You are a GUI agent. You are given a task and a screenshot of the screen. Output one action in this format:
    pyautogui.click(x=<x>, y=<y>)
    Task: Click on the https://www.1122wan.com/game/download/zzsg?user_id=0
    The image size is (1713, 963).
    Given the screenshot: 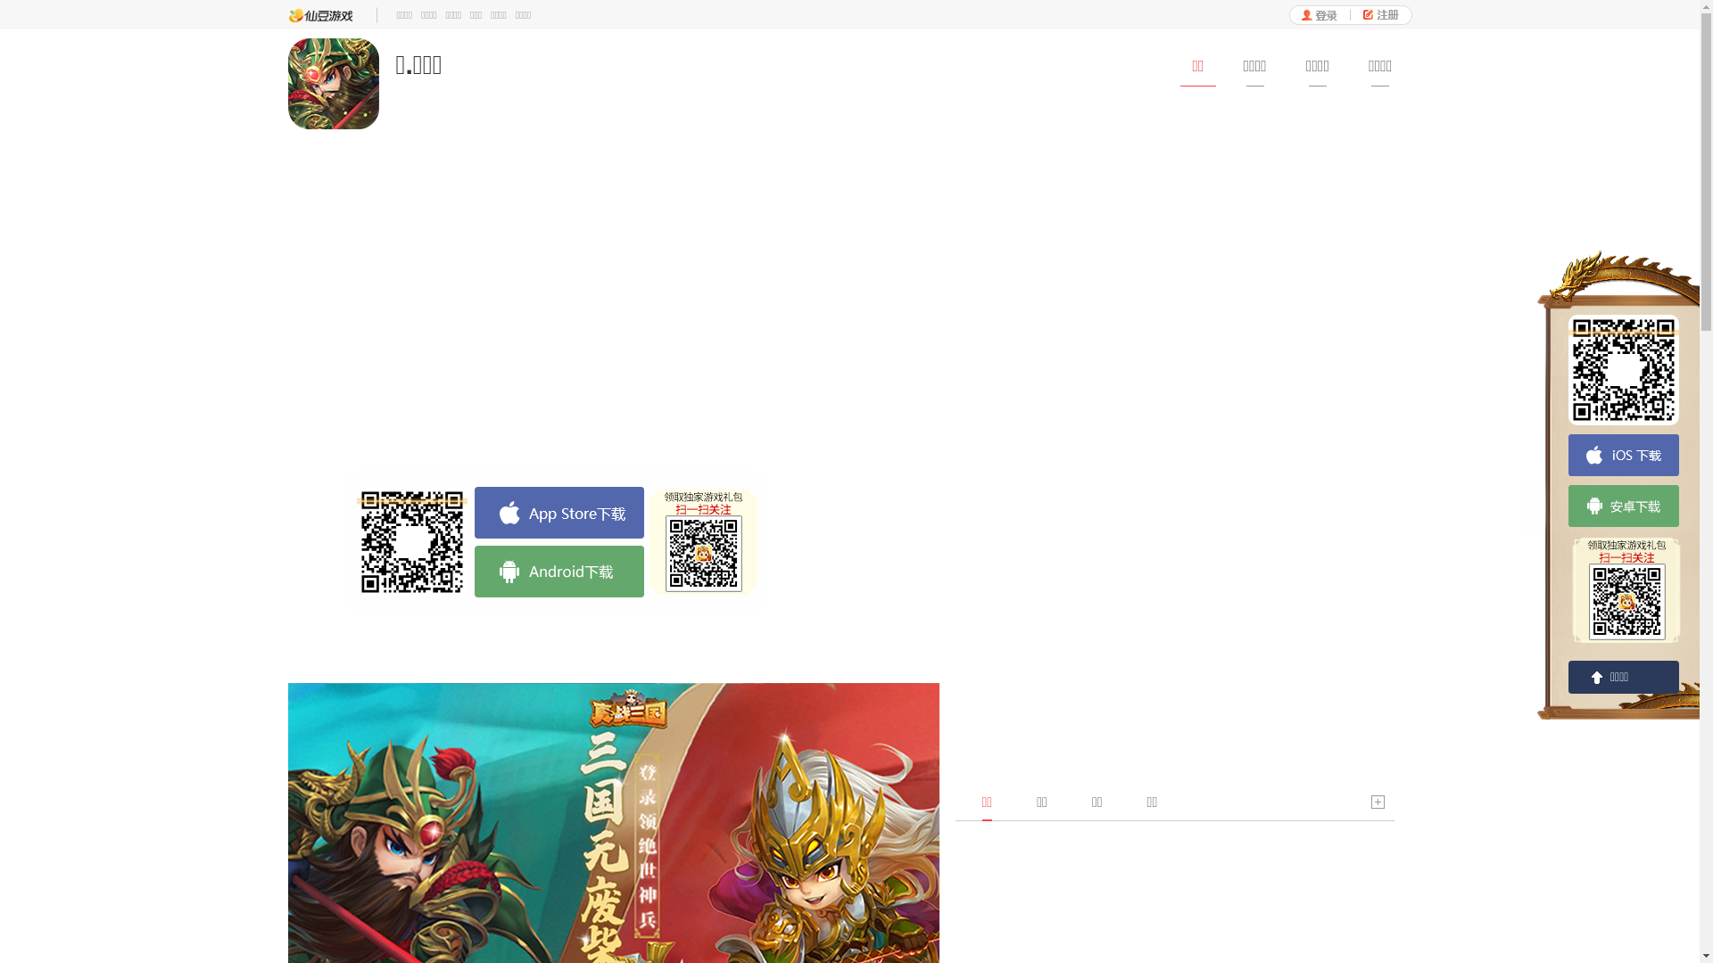 What is the action you would take?
    pyautogui.click(x=1624, y=370)
    